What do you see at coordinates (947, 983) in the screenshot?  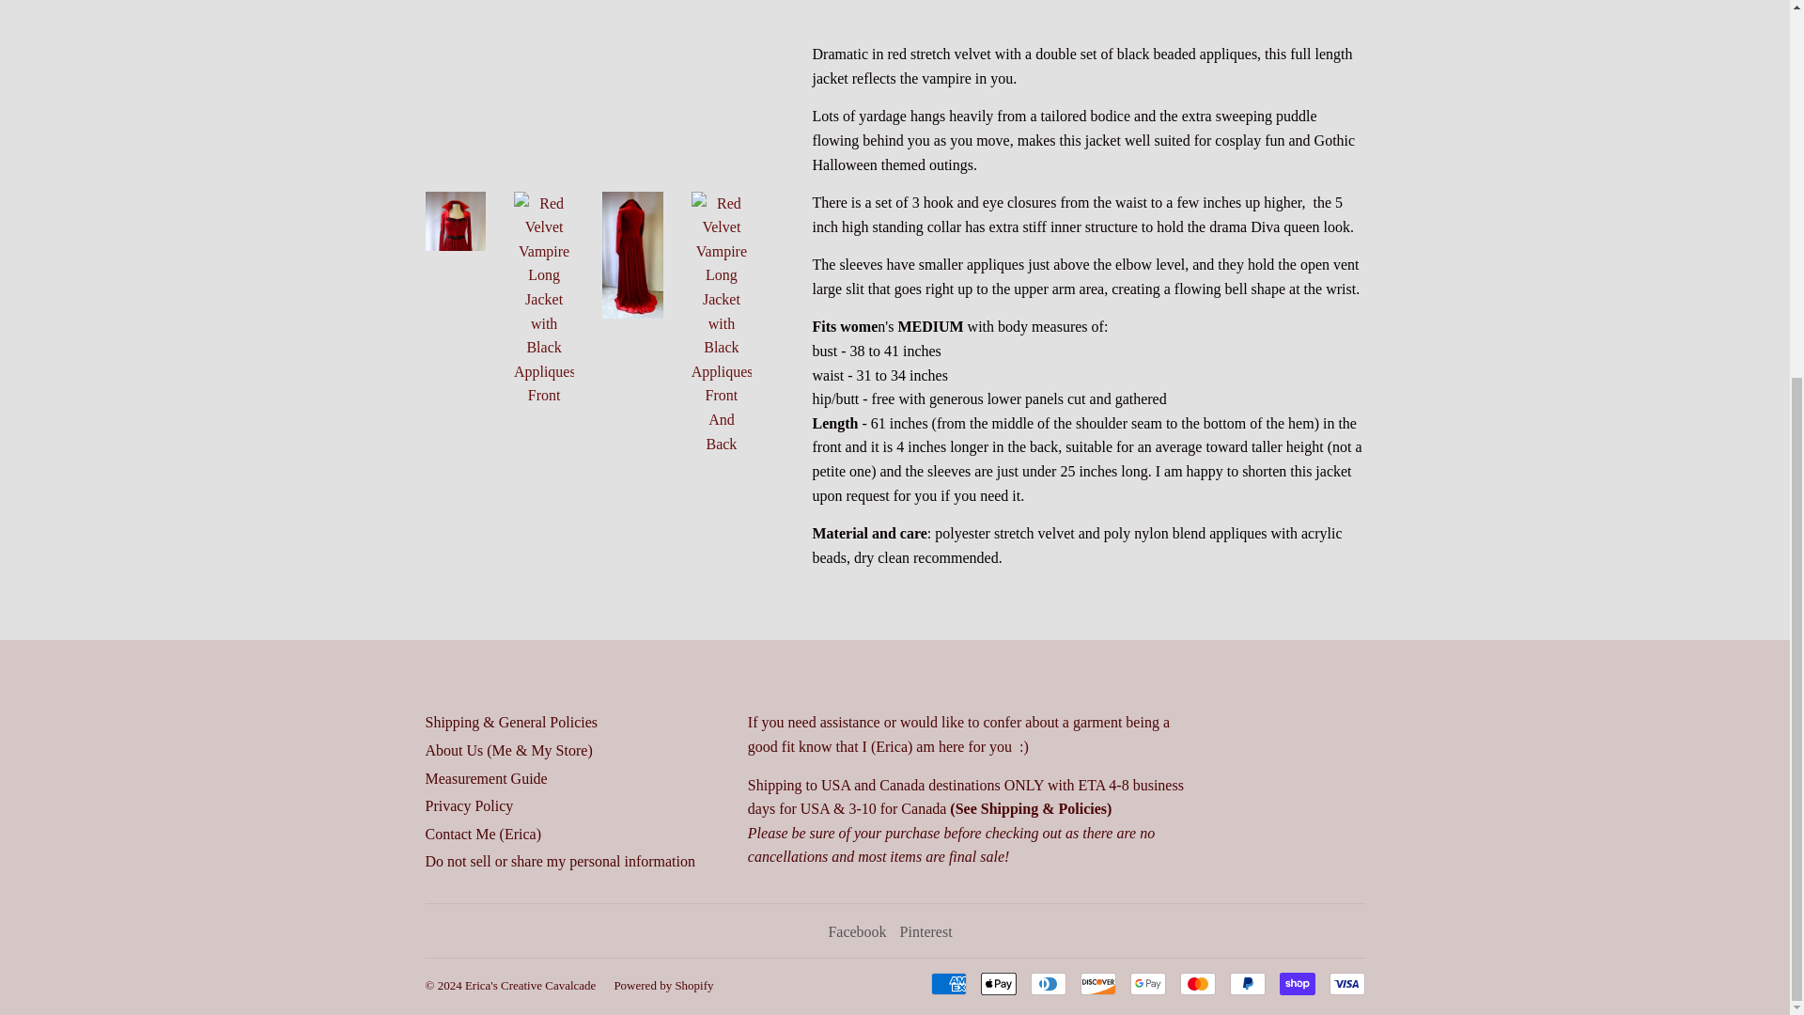 I see `American Express` at bounding box center [947, 983].